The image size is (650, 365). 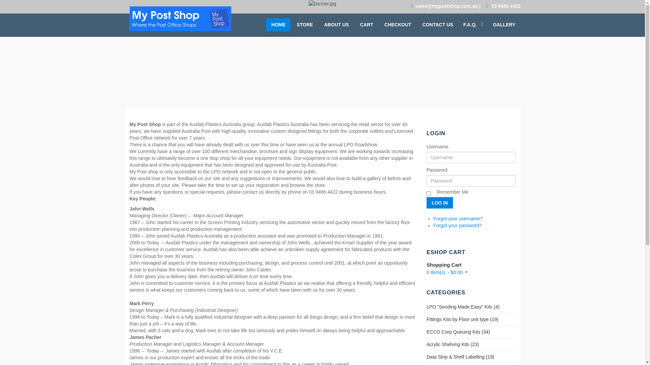 What do you see at coordinates (453, 344) in the screenshot?
I see `Acrylic Shelving Kits (23)` at bounding box center [453, 344].